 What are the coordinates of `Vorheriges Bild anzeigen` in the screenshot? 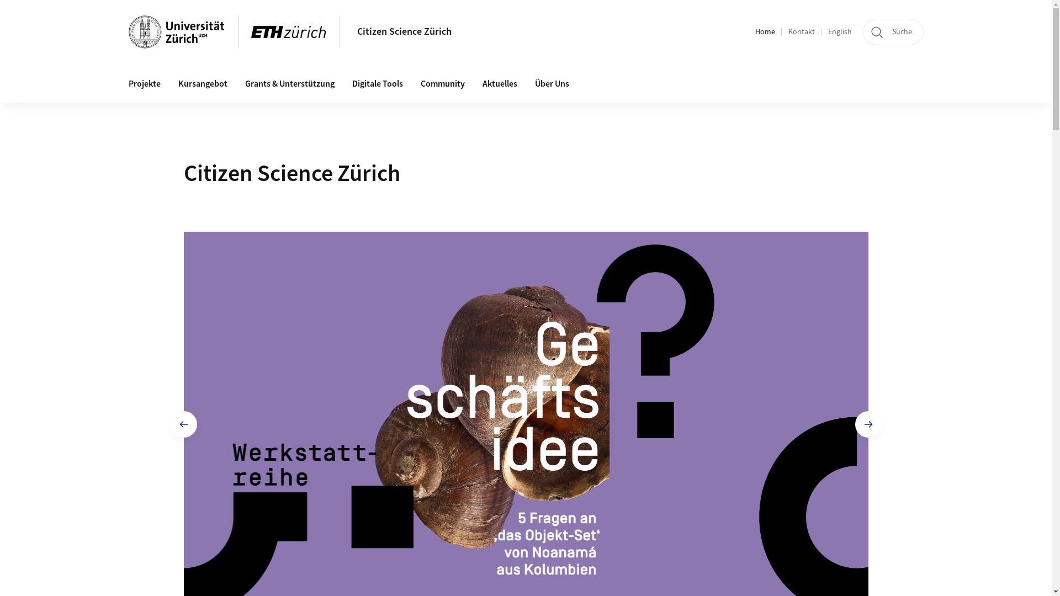 It's located at (183, 424).